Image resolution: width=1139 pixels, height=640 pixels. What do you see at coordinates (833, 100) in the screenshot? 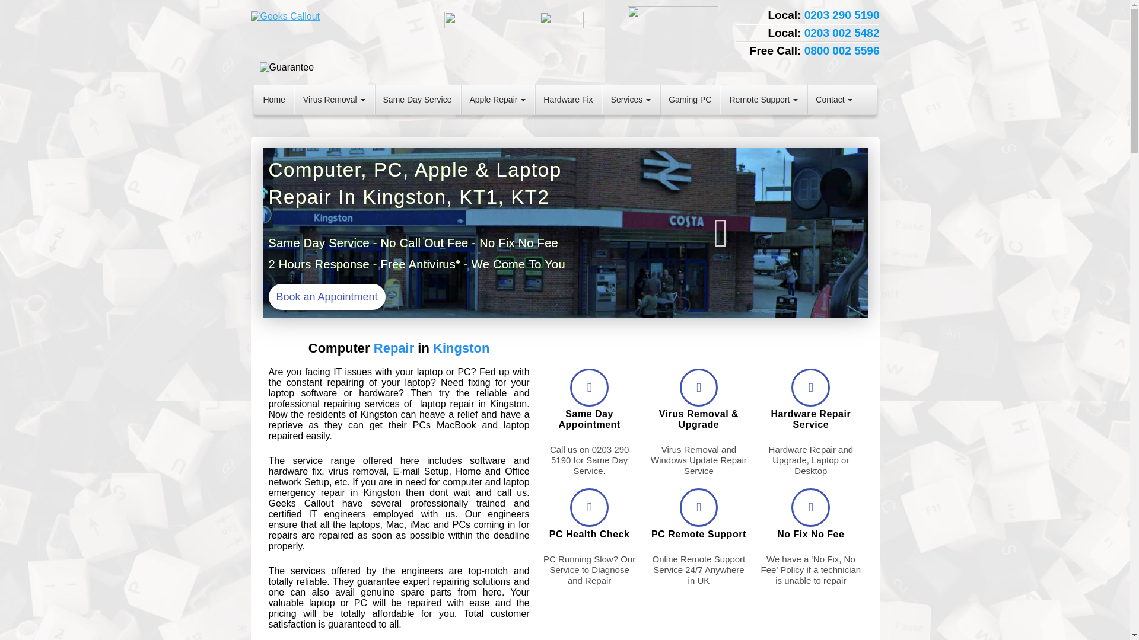
I see `Contact` at bounding box center [833, 100].